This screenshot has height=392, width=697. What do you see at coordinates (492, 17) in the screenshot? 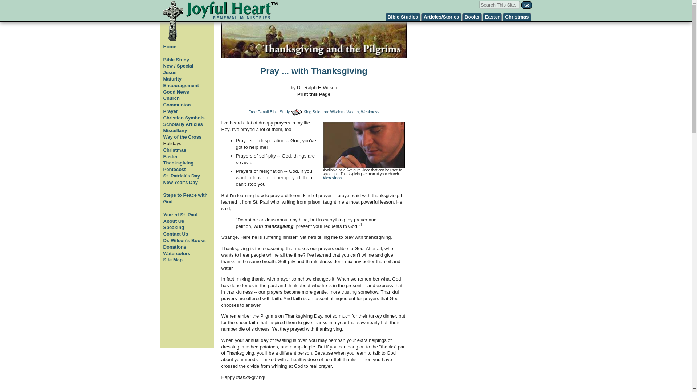
I see `Easter` at bounding box center [492, 17].